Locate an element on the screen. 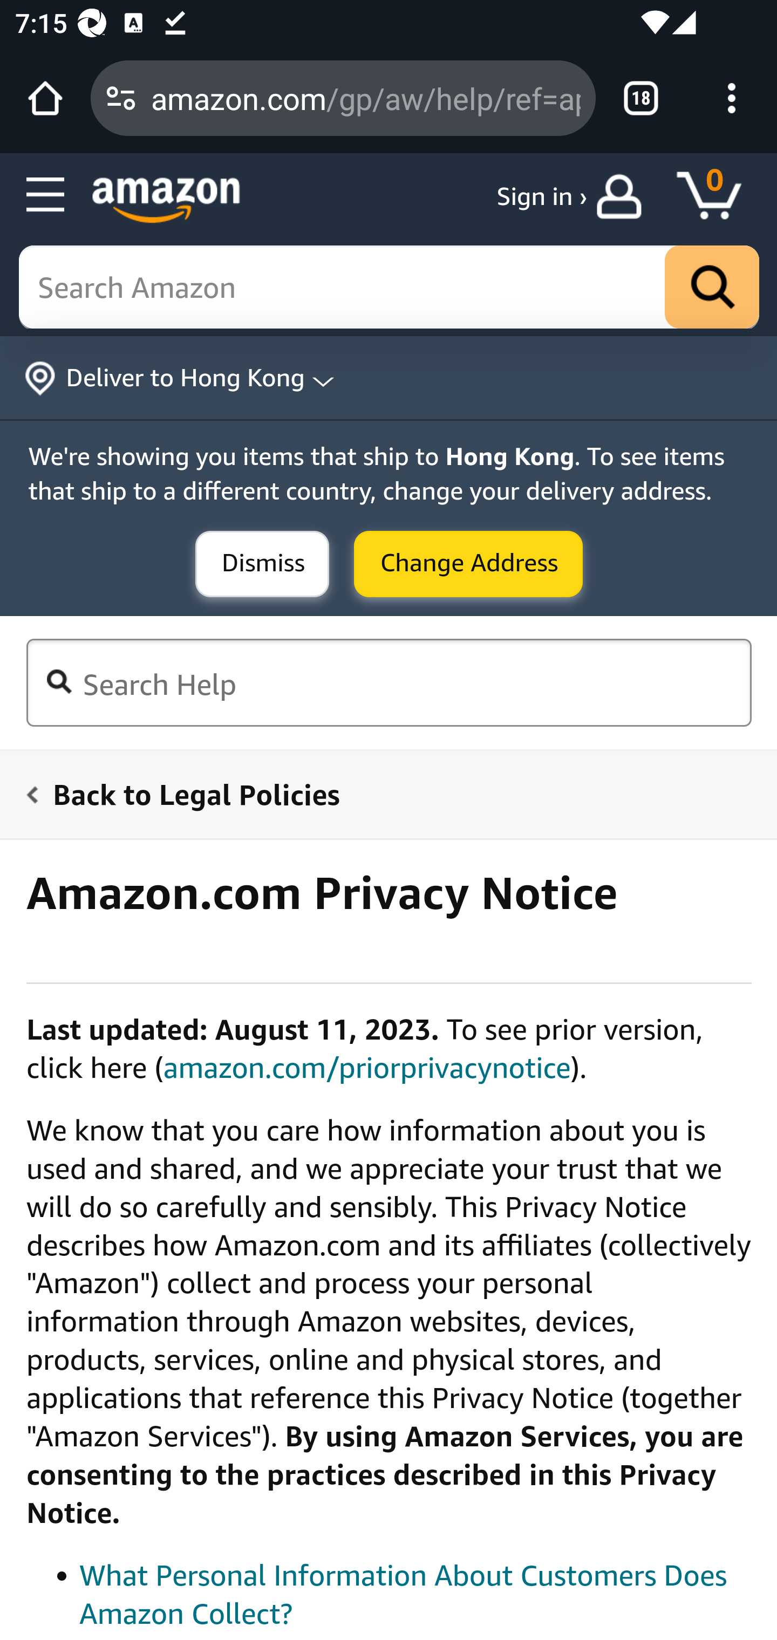  Submit is located at coordinates (262, 565).